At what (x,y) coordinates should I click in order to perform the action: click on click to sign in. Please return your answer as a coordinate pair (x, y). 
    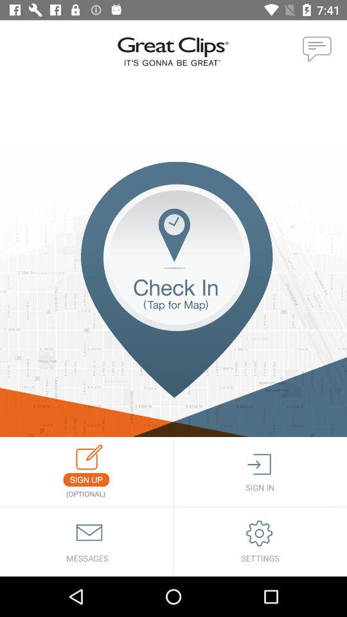
    Looking at the image, I should click on (261, 472).